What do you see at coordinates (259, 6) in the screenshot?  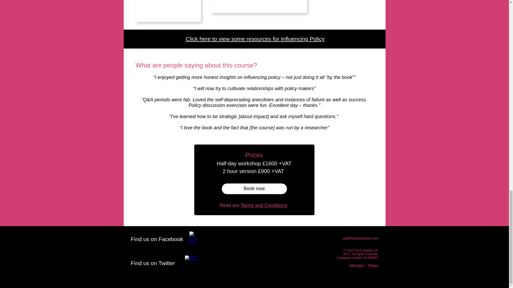 I see `Click to view Influencing Policy slideshow` at bounding box center [259, 6].